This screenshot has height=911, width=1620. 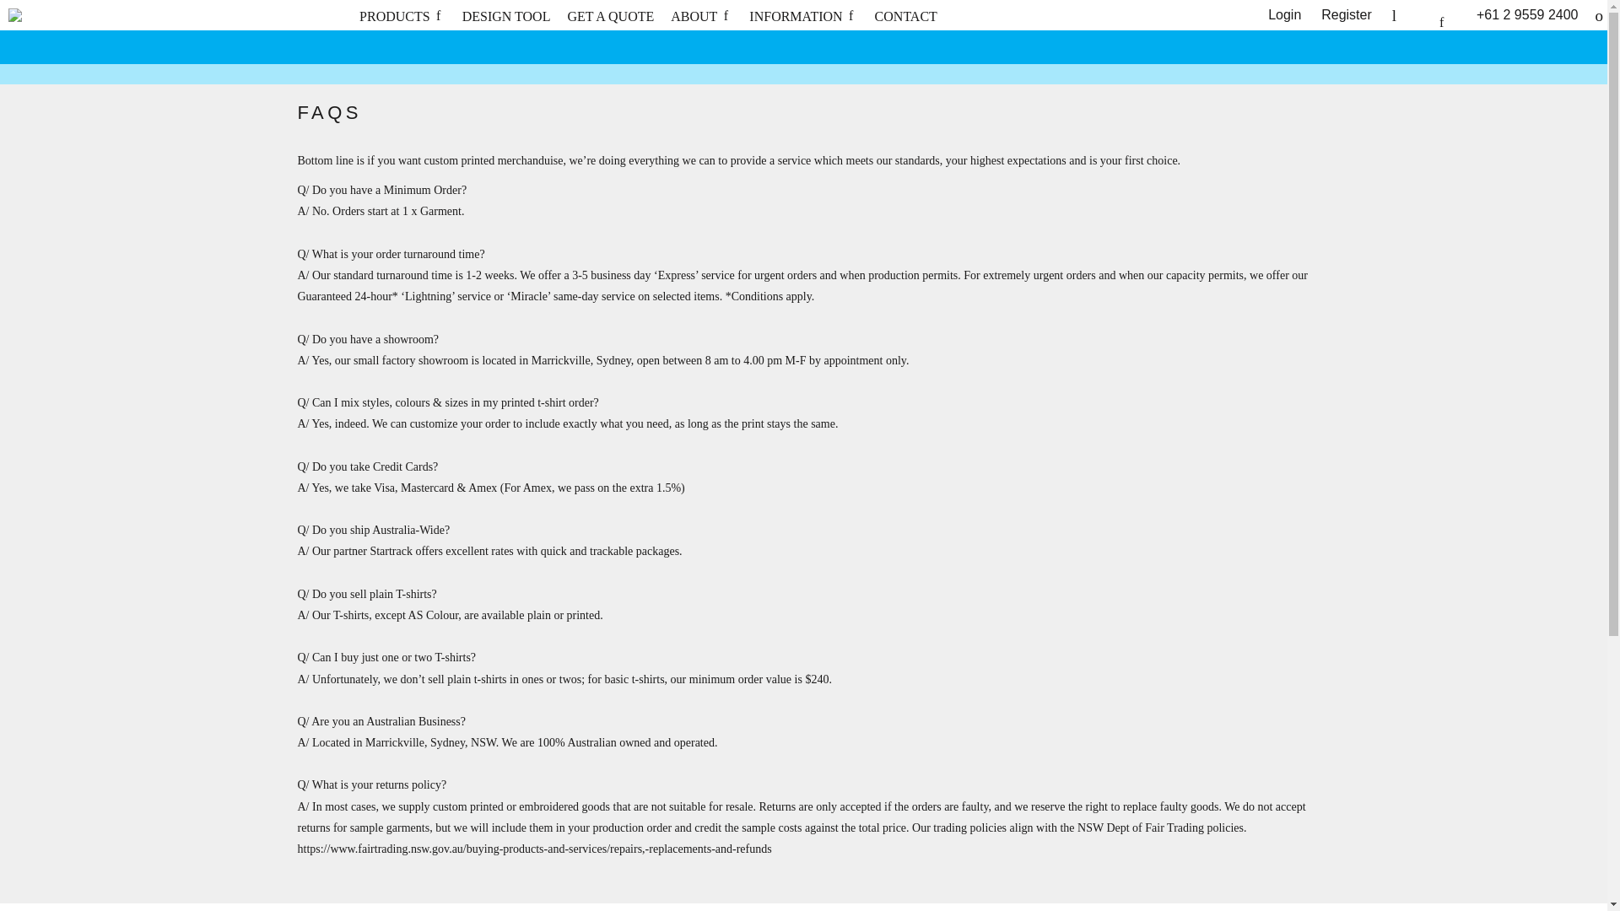 I want to click on PRODUCTS, so click(x=402, y=15).